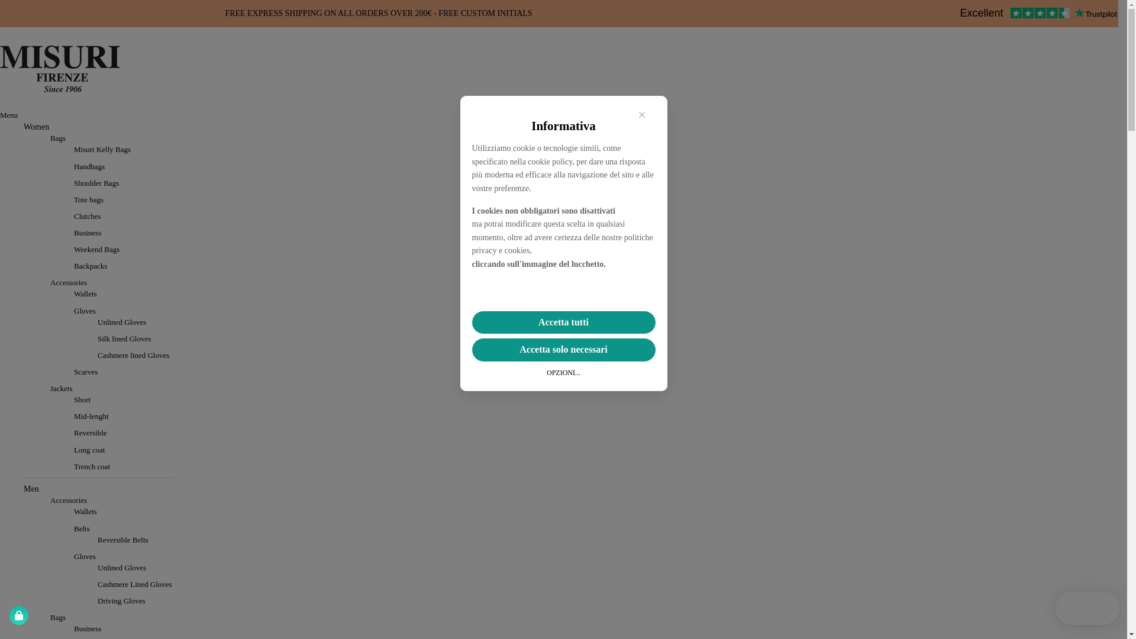  Describe the element at coordinates (85, 310) in the screenshot. I see `Gloves` at that location.